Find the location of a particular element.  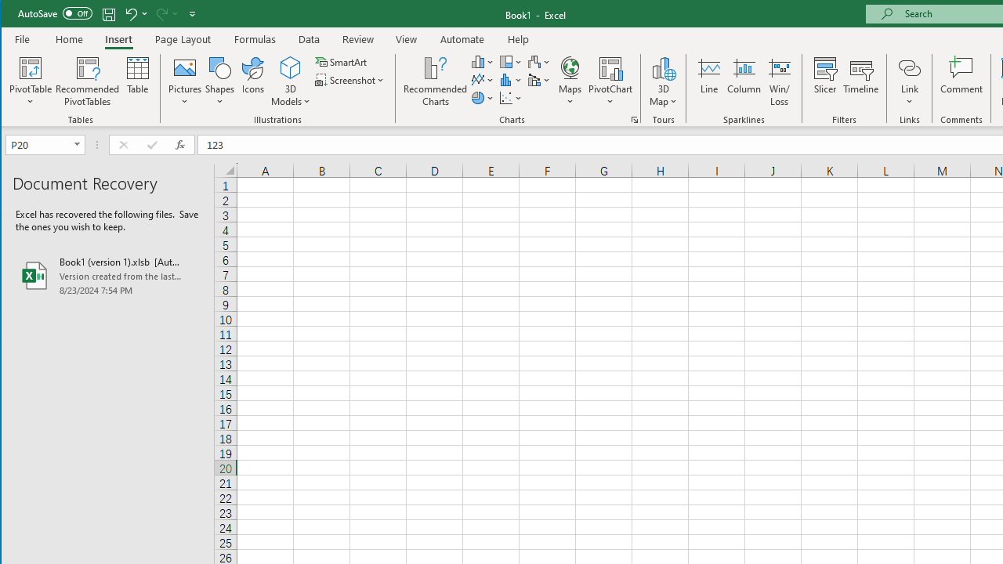

Timeline is located at coordinates (860, 81).